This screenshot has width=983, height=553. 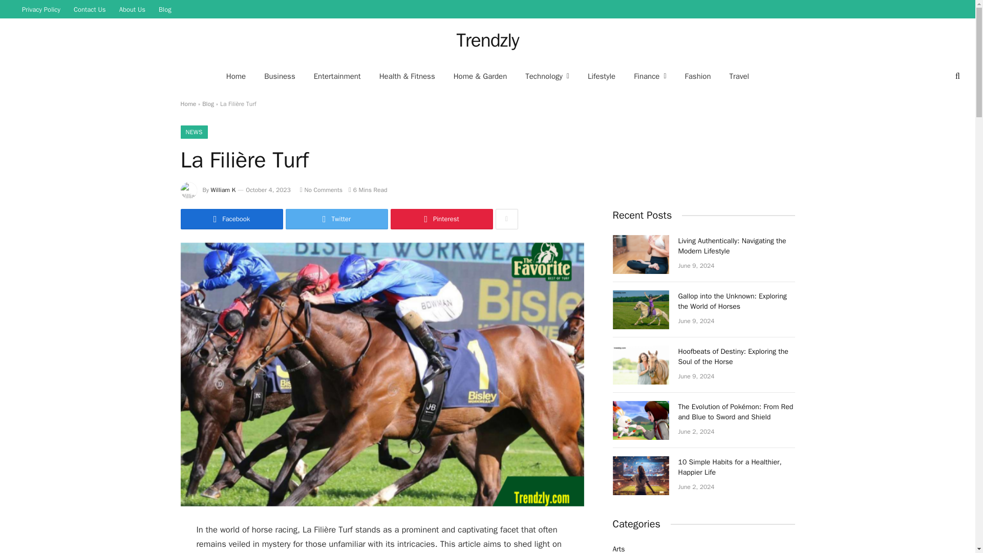 I want to click on Lifestyle, so click(x=601, y=76).